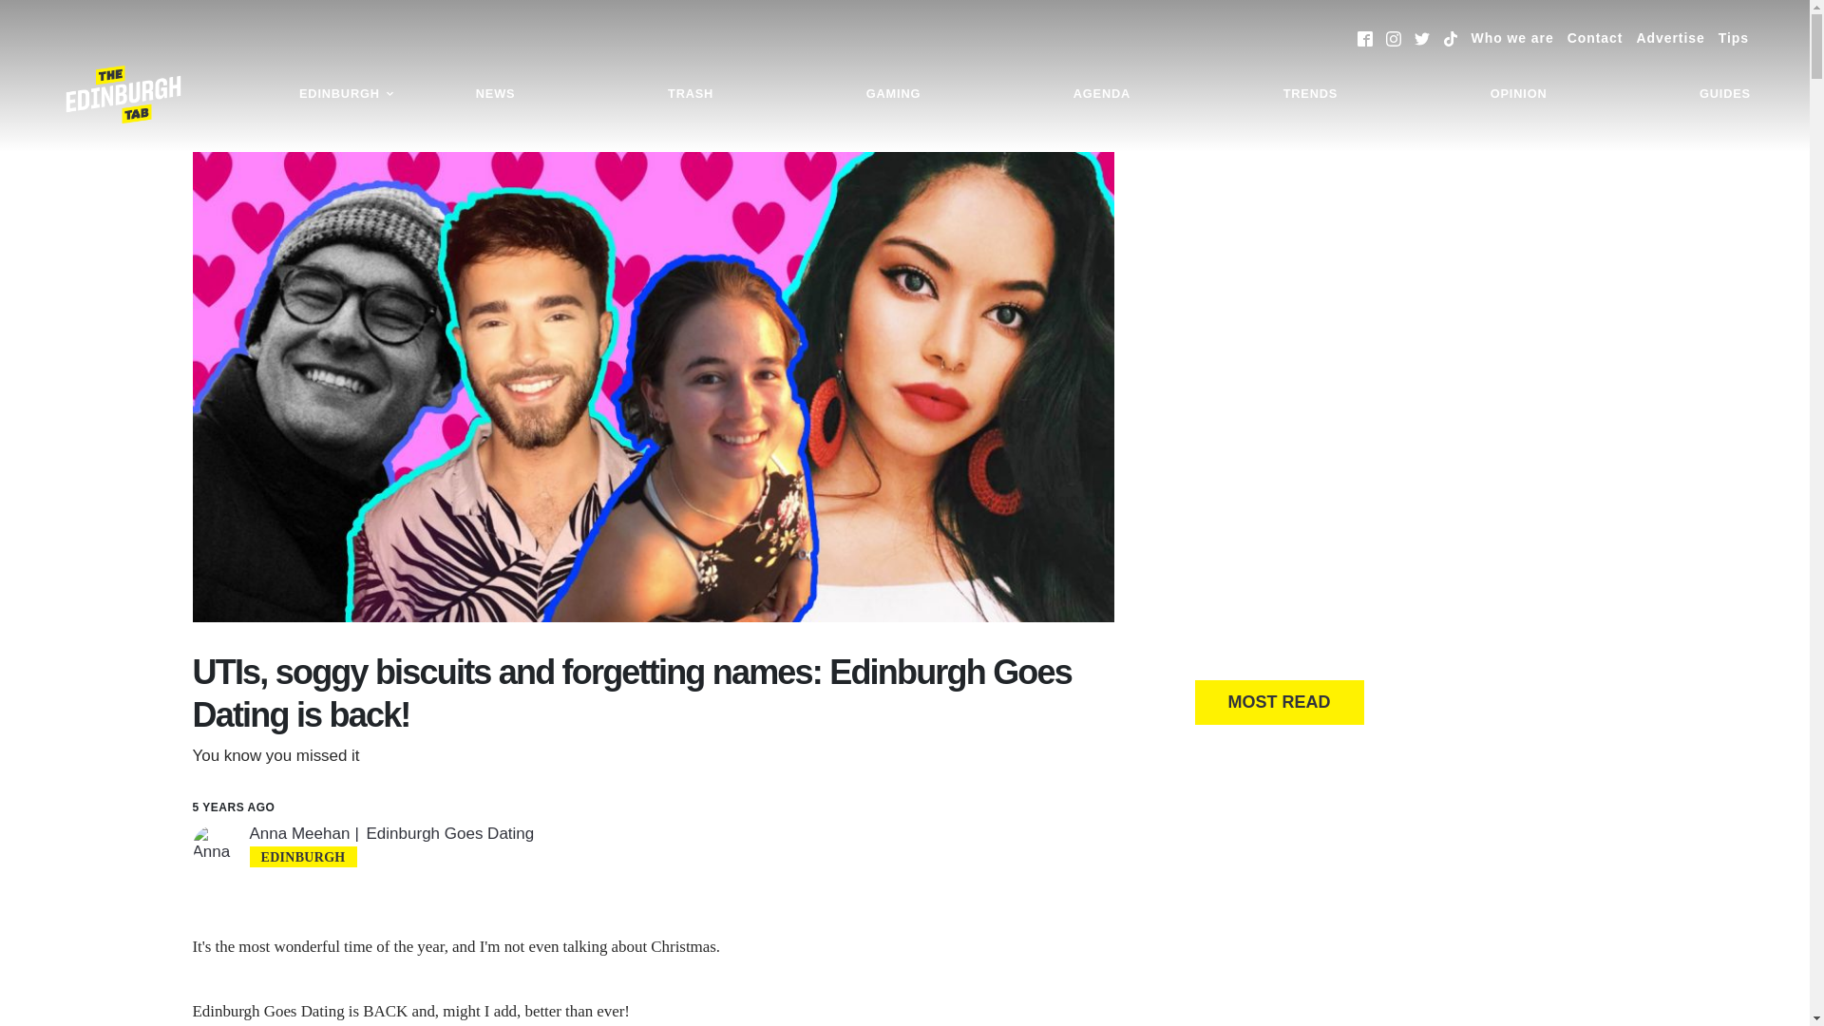 Image resolution: width=1824 pixels, height=1026 pixels. What do you see at coordinates (496, 94) in the screenshot?
I see `NEWS` at bounding box center [496, 94].